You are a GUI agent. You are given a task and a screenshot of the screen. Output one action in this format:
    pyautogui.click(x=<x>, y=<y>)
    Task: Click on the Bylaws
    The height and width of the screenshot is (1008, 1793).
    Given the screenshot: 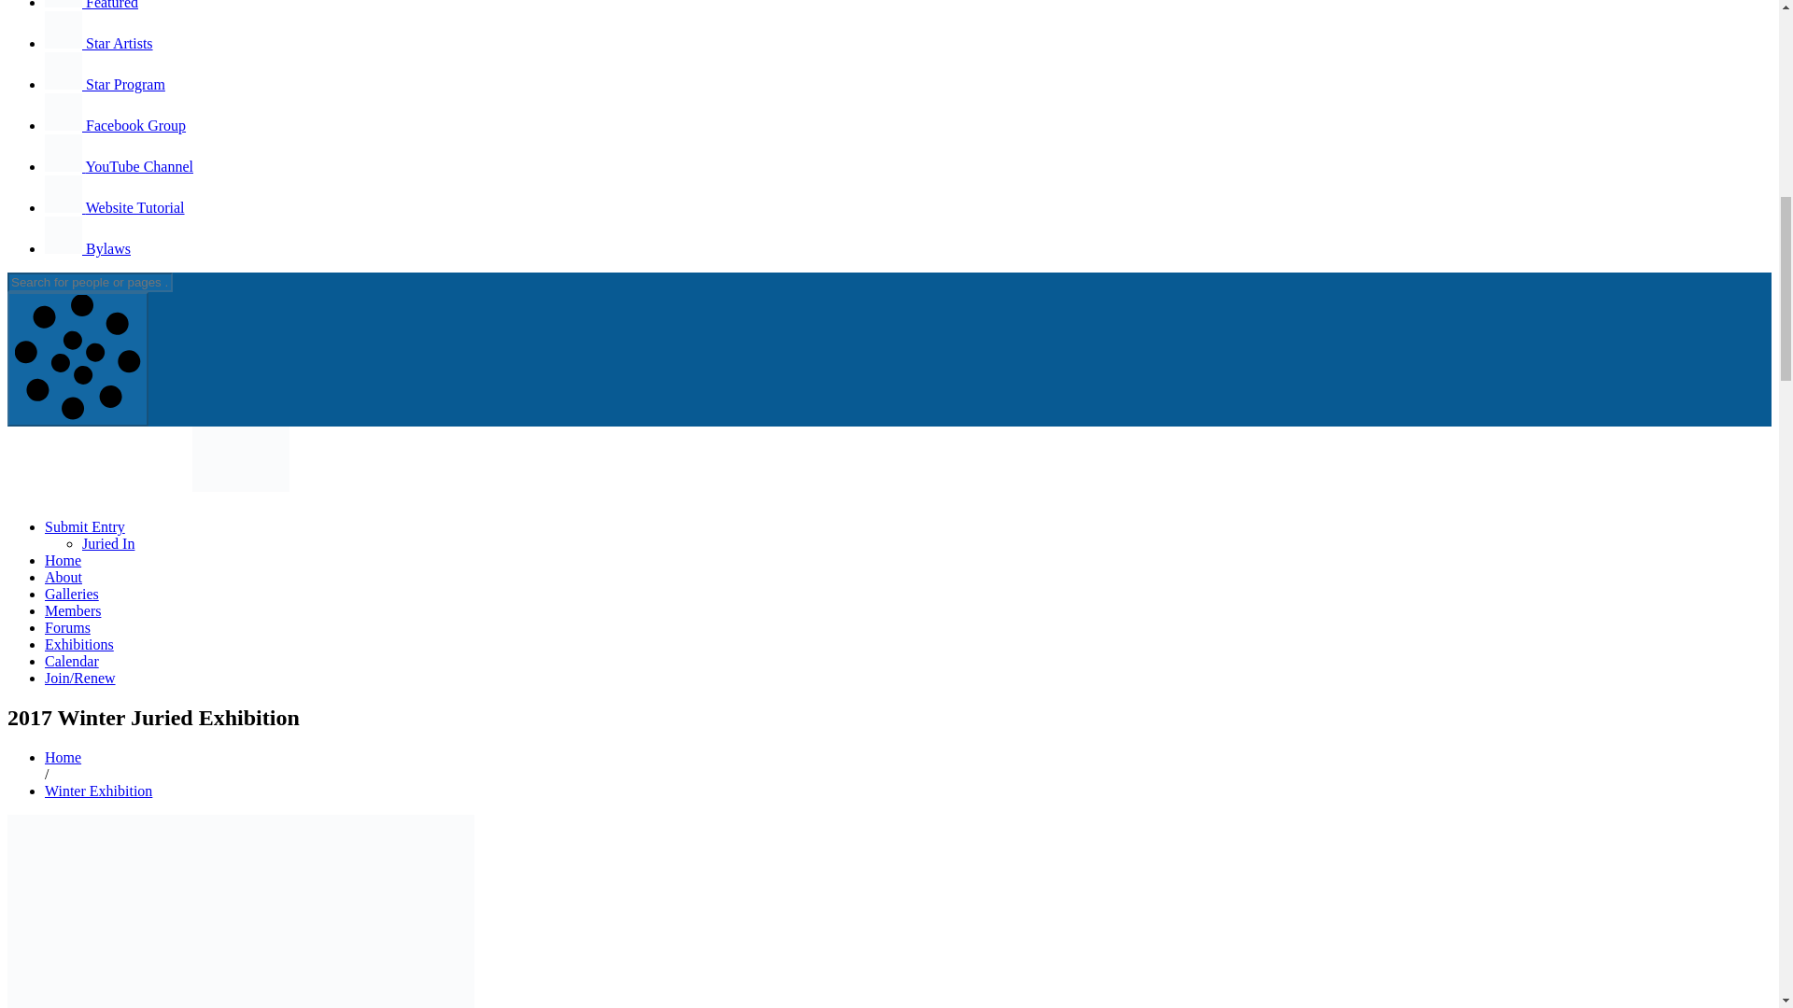 What is the action you would take?
    pyautogui.click(x=88, y=248)
    